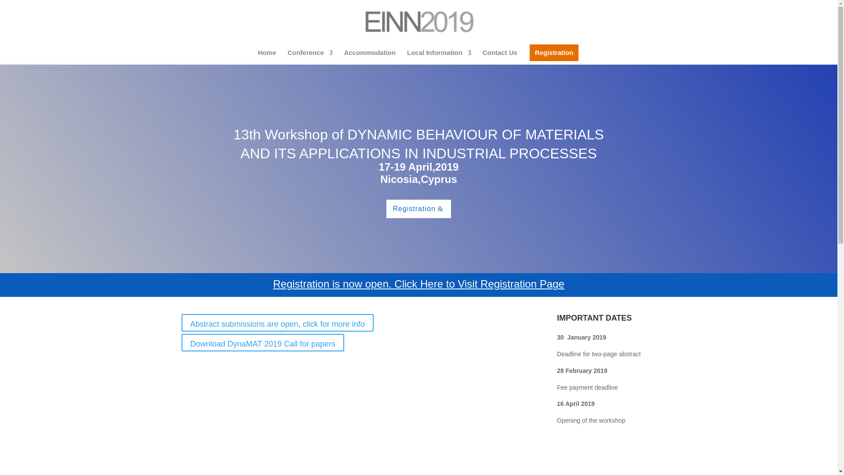  What do you see at coordinates (263, 366) in the screenshot?
I see `Download DynaMAT 2019 Call for papers` at bounding box center [263, 366].